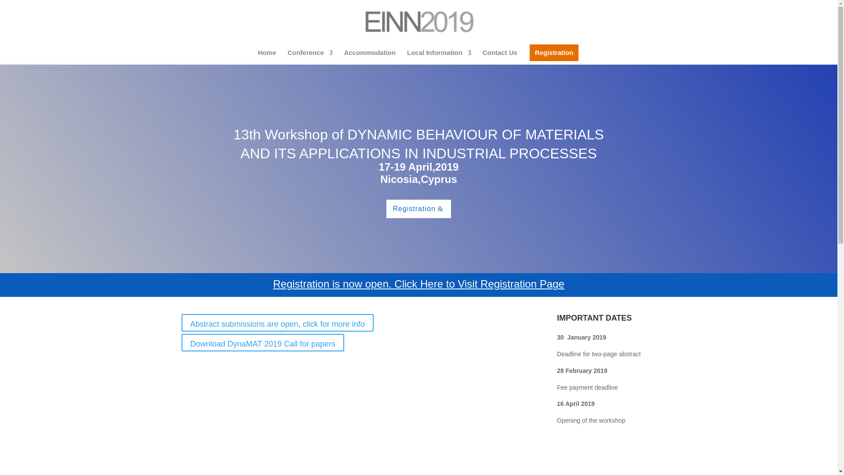  What do you see at coordinates (263, 366) in the screenshot?
I see `Download DynaMAT 2019 Call for papers` at bounding box center [263, 366].